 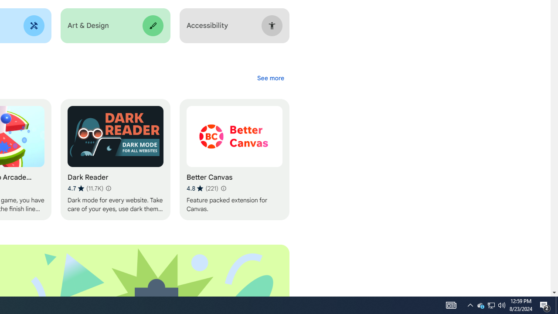 I want to click on Learn more about results and reviews "Dark Reader", so click(x=108, y=188).